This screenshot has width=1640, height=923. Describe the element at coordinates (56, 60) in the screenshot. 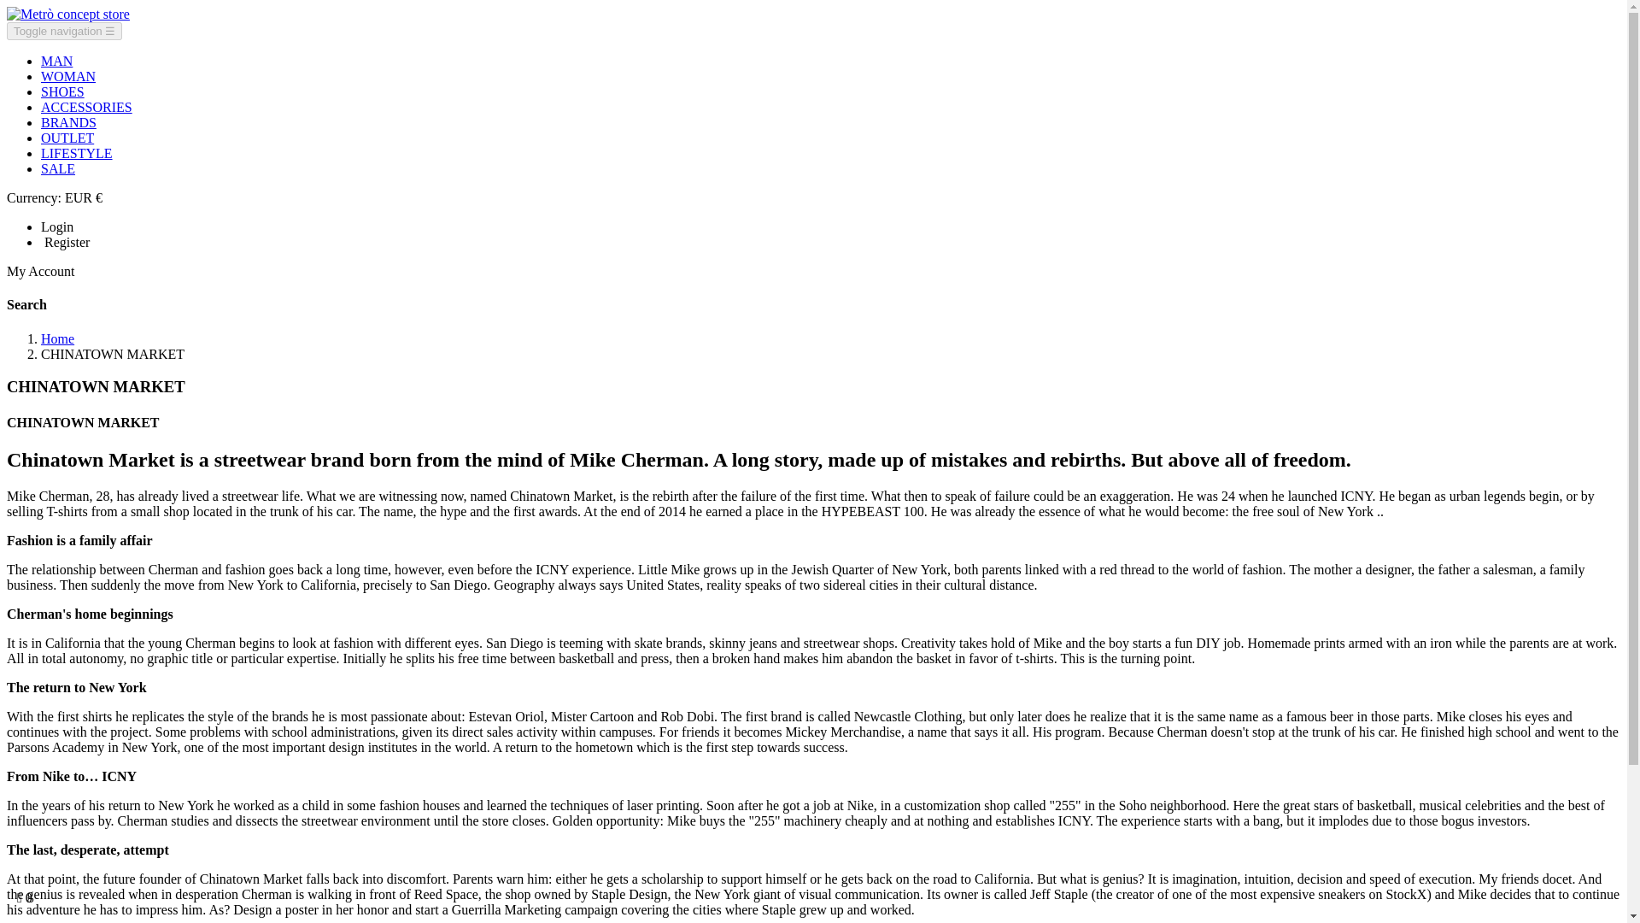

I see `MAN` at that location.